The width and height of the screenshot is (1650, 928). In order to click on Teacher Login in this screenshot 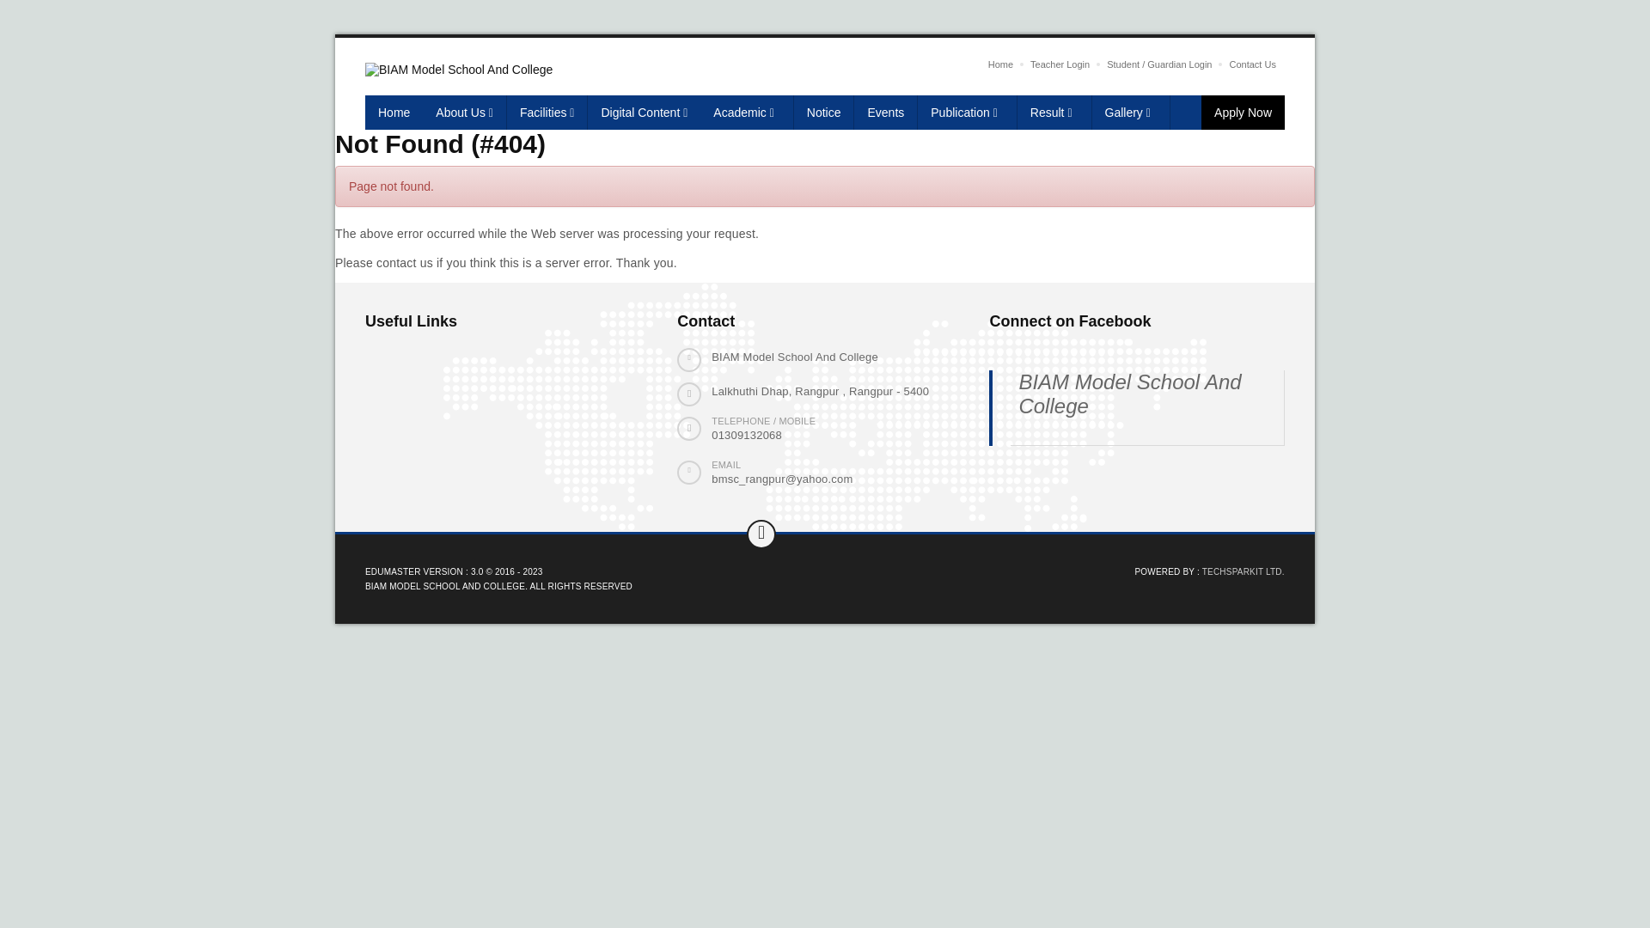, I will do `click(1060, 64)`.